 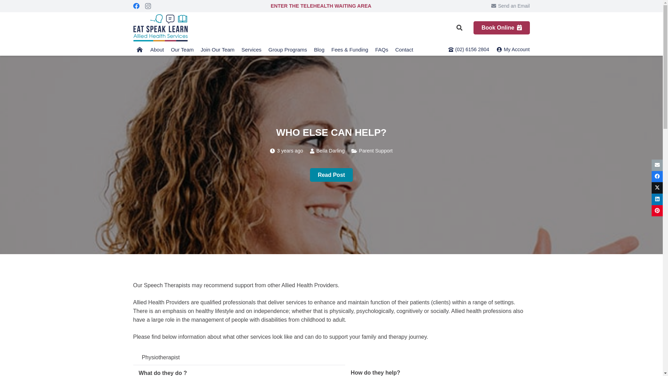 What do you see at coordinates (321, 6) in the screenshot?
I see `ENTER THE TELEHEALTH WAITING AREA` at bounding box center [321, 6].